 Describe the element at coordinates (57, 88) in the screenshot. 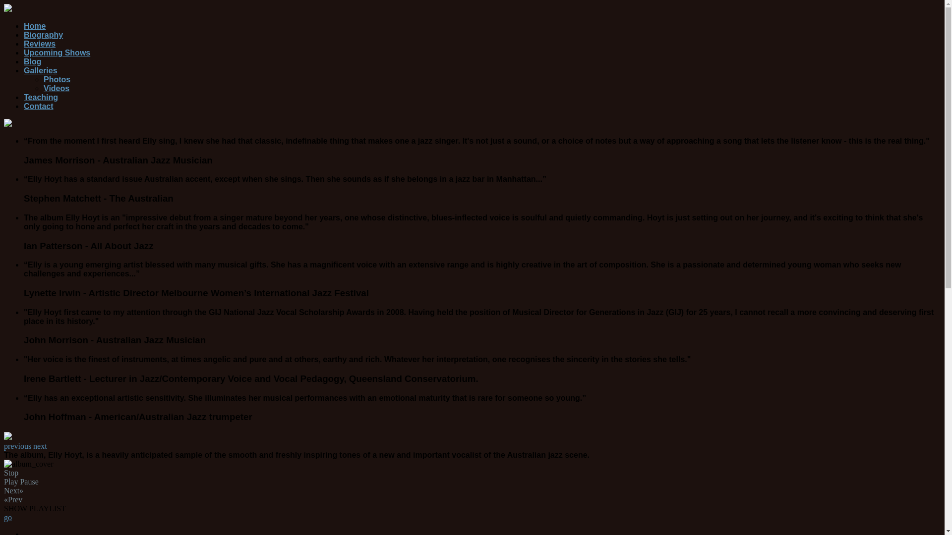

I see `Videos` at that location.